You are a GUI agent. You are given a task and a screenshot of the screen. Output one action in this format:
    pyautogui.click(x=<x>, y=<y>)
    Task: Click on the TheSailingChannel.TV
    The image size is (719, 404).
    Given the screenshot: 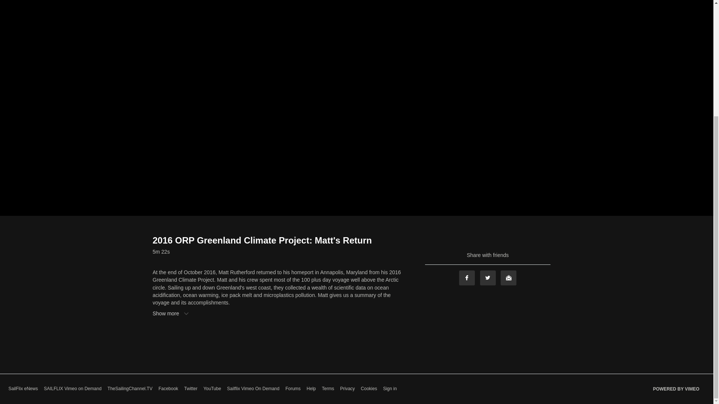 What is the action you would take?
    pyautogui.click(x=130, y=389)
    